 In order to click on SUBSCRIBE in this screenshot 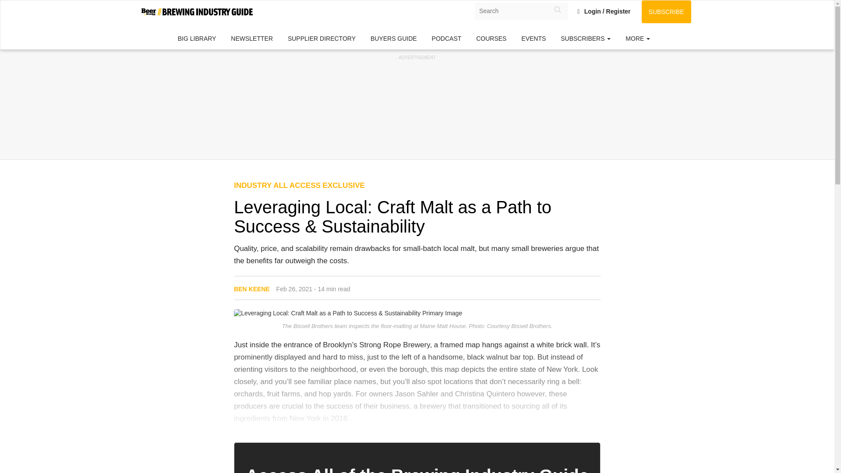, I will do `click(666, 11)`.